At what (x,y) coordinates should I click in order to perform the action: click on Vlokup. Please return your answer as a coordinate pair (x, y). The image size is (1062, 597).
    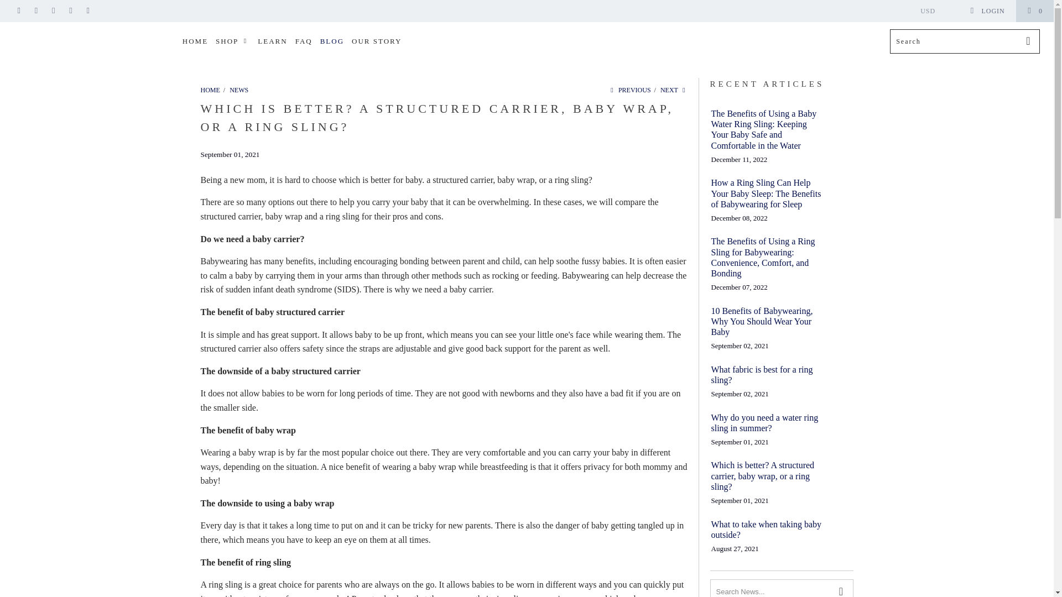
    Looking at the image, I should click on (210, 90).